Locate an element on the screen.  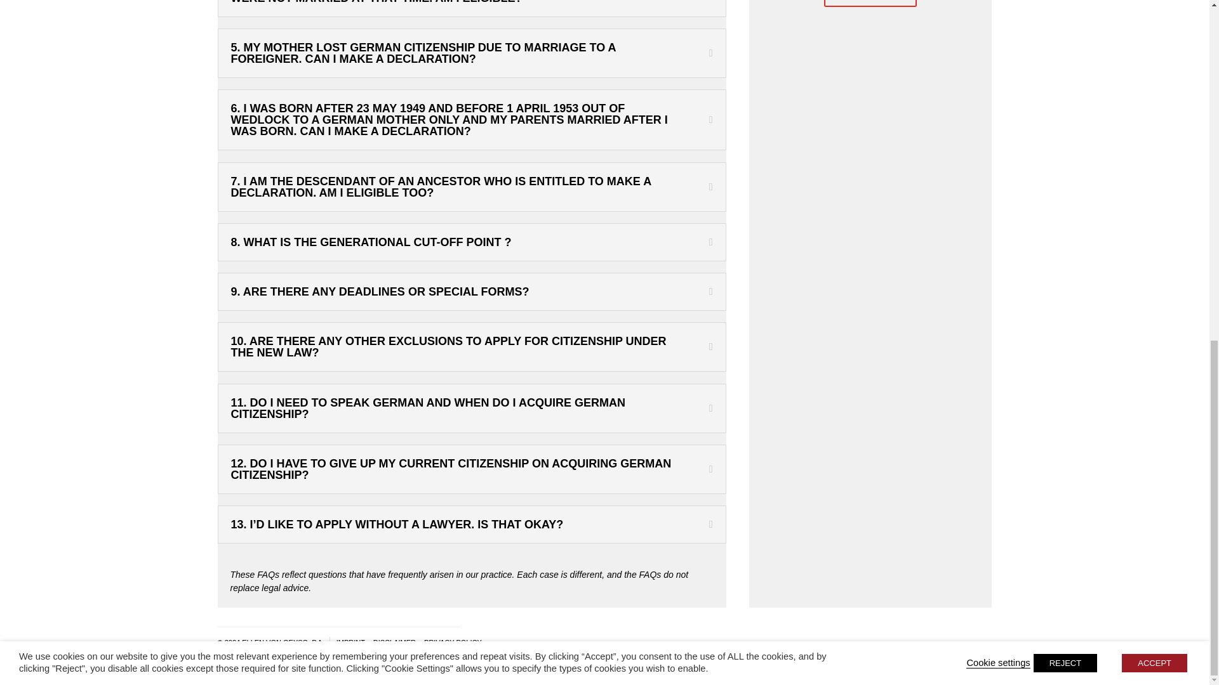
PRIVACY POLICY is located at coordinates (450, 642).